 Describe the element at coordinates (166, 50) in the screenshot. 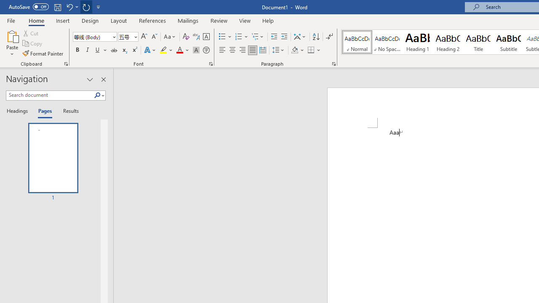

I see `Text Highlight Color` at that location.